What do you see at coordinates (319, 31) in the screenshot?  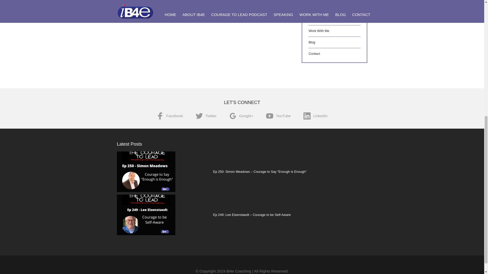 I see `Work With Me` at bounding box center [319, 31].